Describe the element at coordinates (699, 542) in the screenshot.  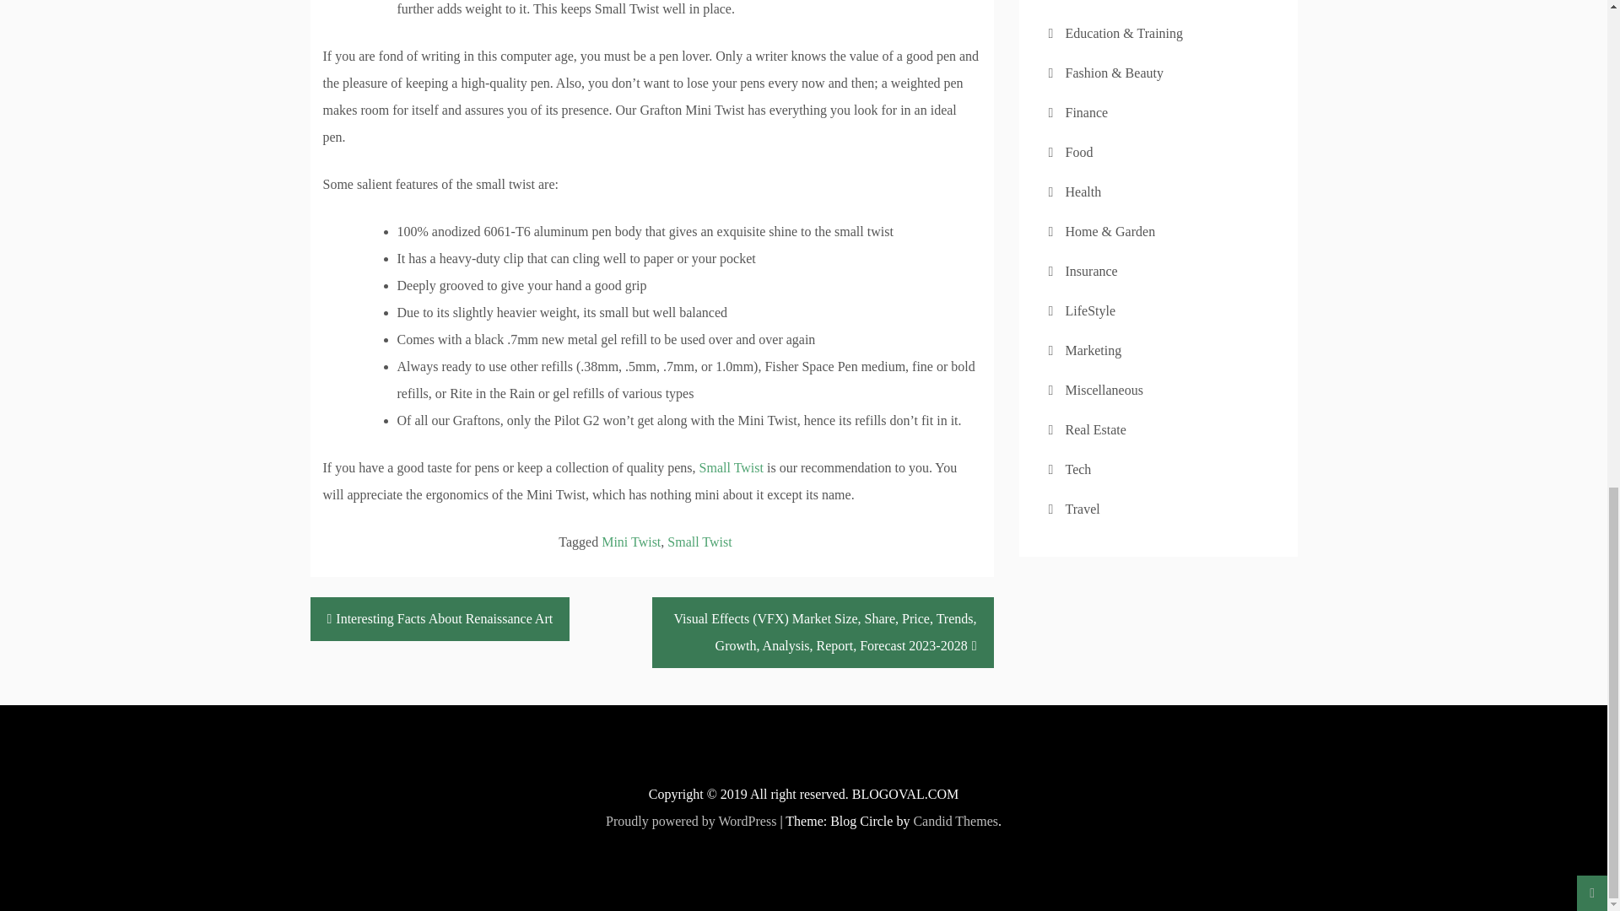
I see `Small Twist` at that location.